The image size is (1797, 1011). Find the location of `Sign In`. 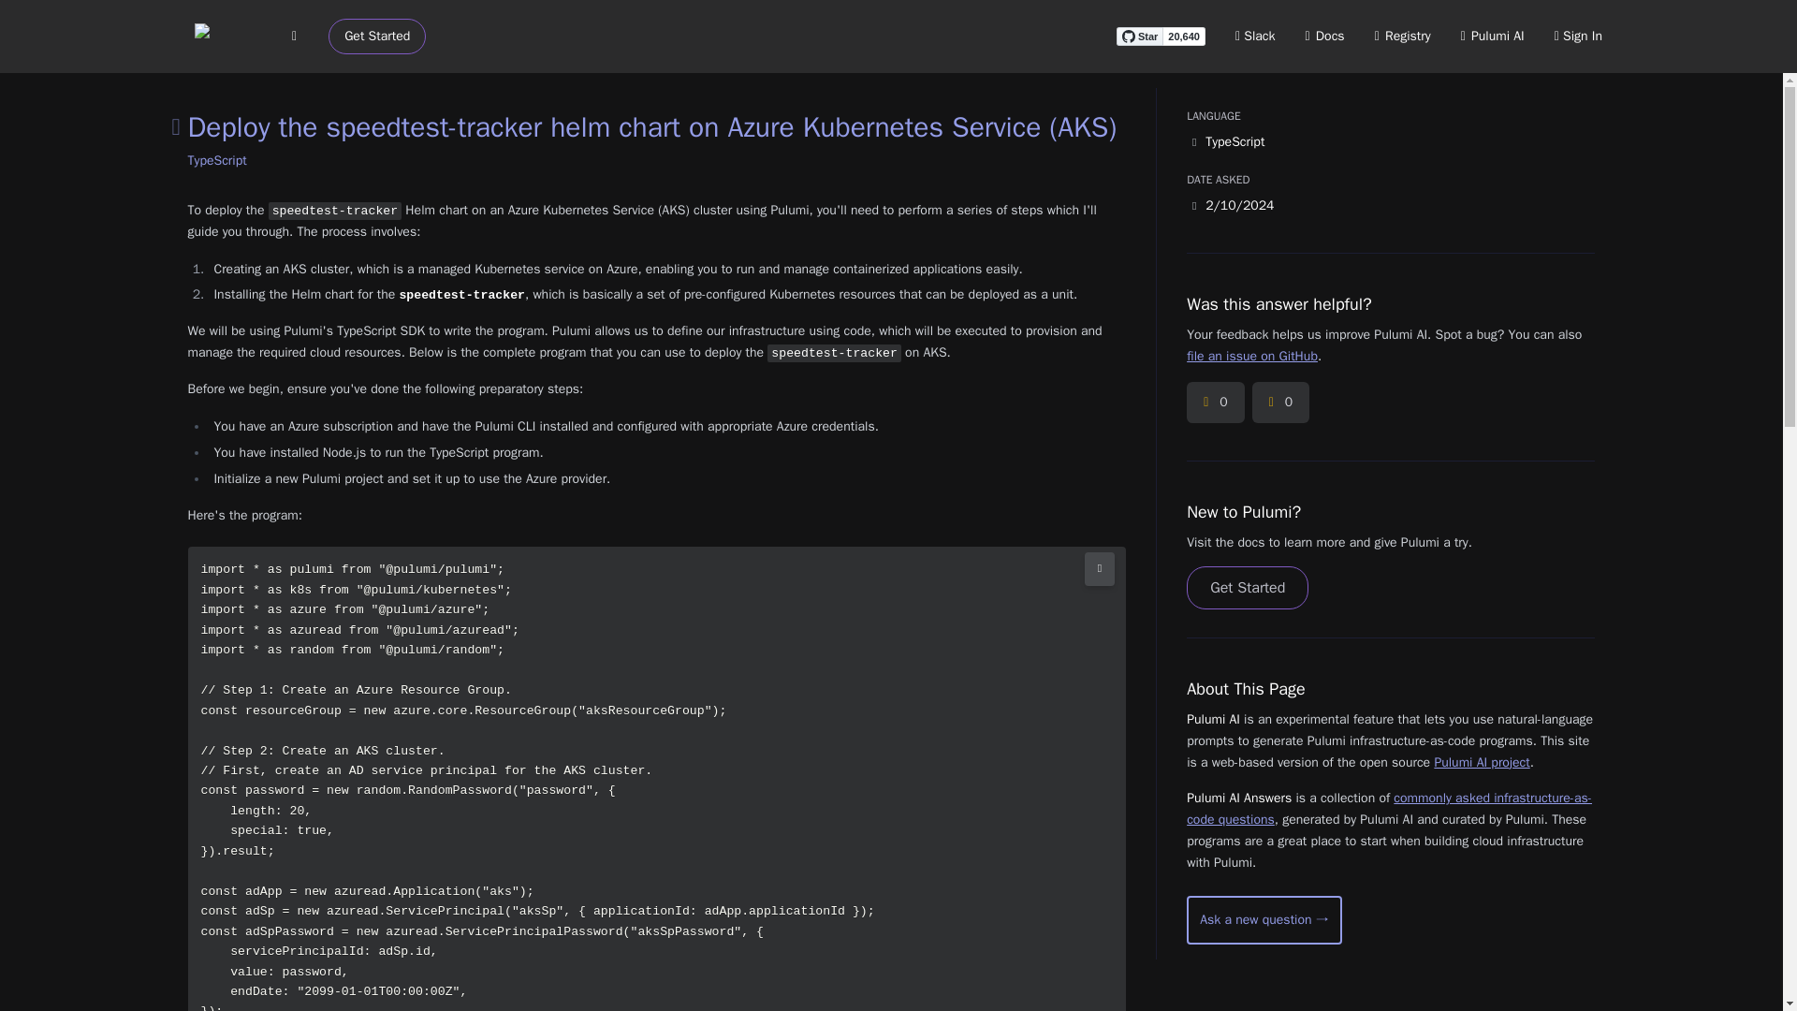

Sign In is located at coordinates (1578, 36).